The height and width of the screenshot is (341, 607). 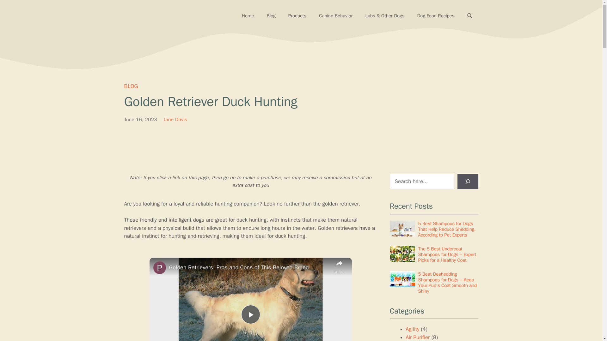 What do you see at coordinates (436, 16) in the screenshot?
I see `Dog Food Recipes` at bounding box center [436, 16].